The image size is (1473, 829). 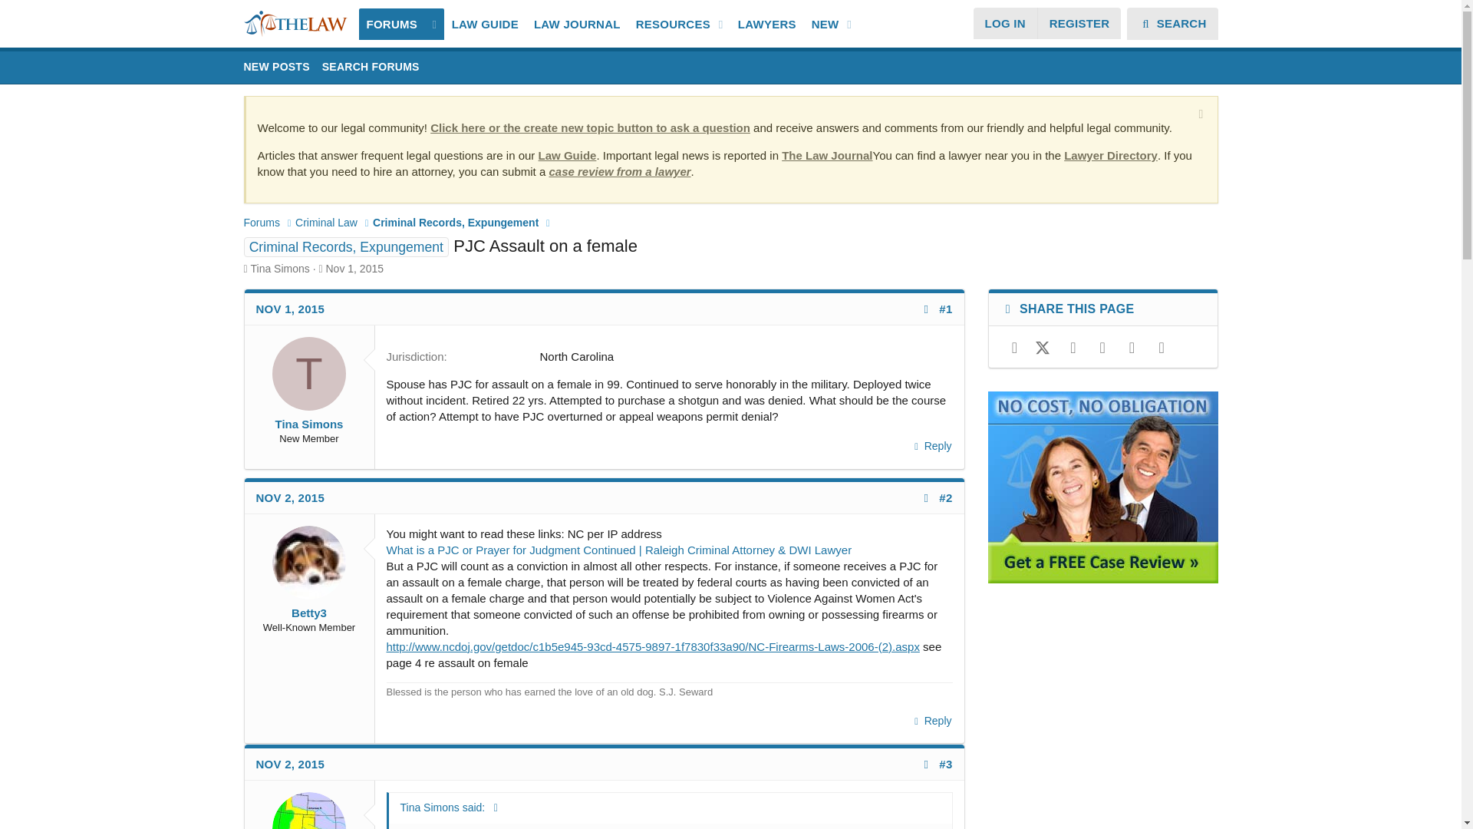 I want to click on LAWYERS, so click(x=730, y=84).